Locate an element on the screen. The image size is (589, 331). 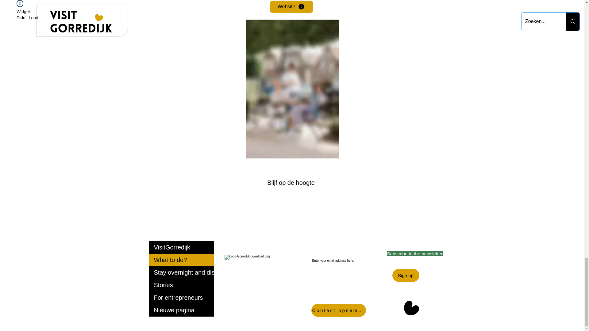
What to do? is located at coordinates (181, 260).